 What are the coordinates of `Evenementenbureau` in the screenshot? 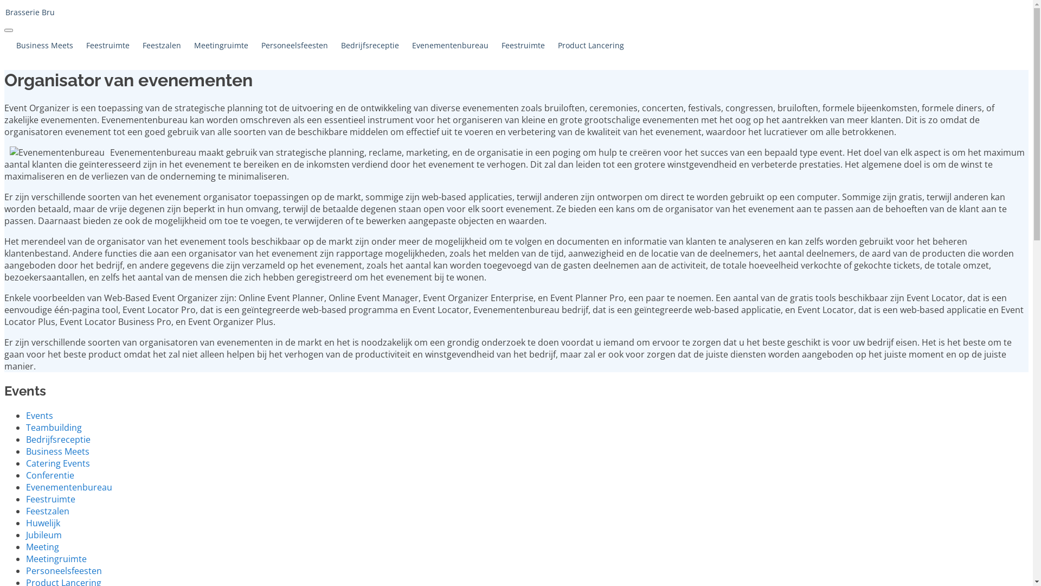 It's located at (450, 46).